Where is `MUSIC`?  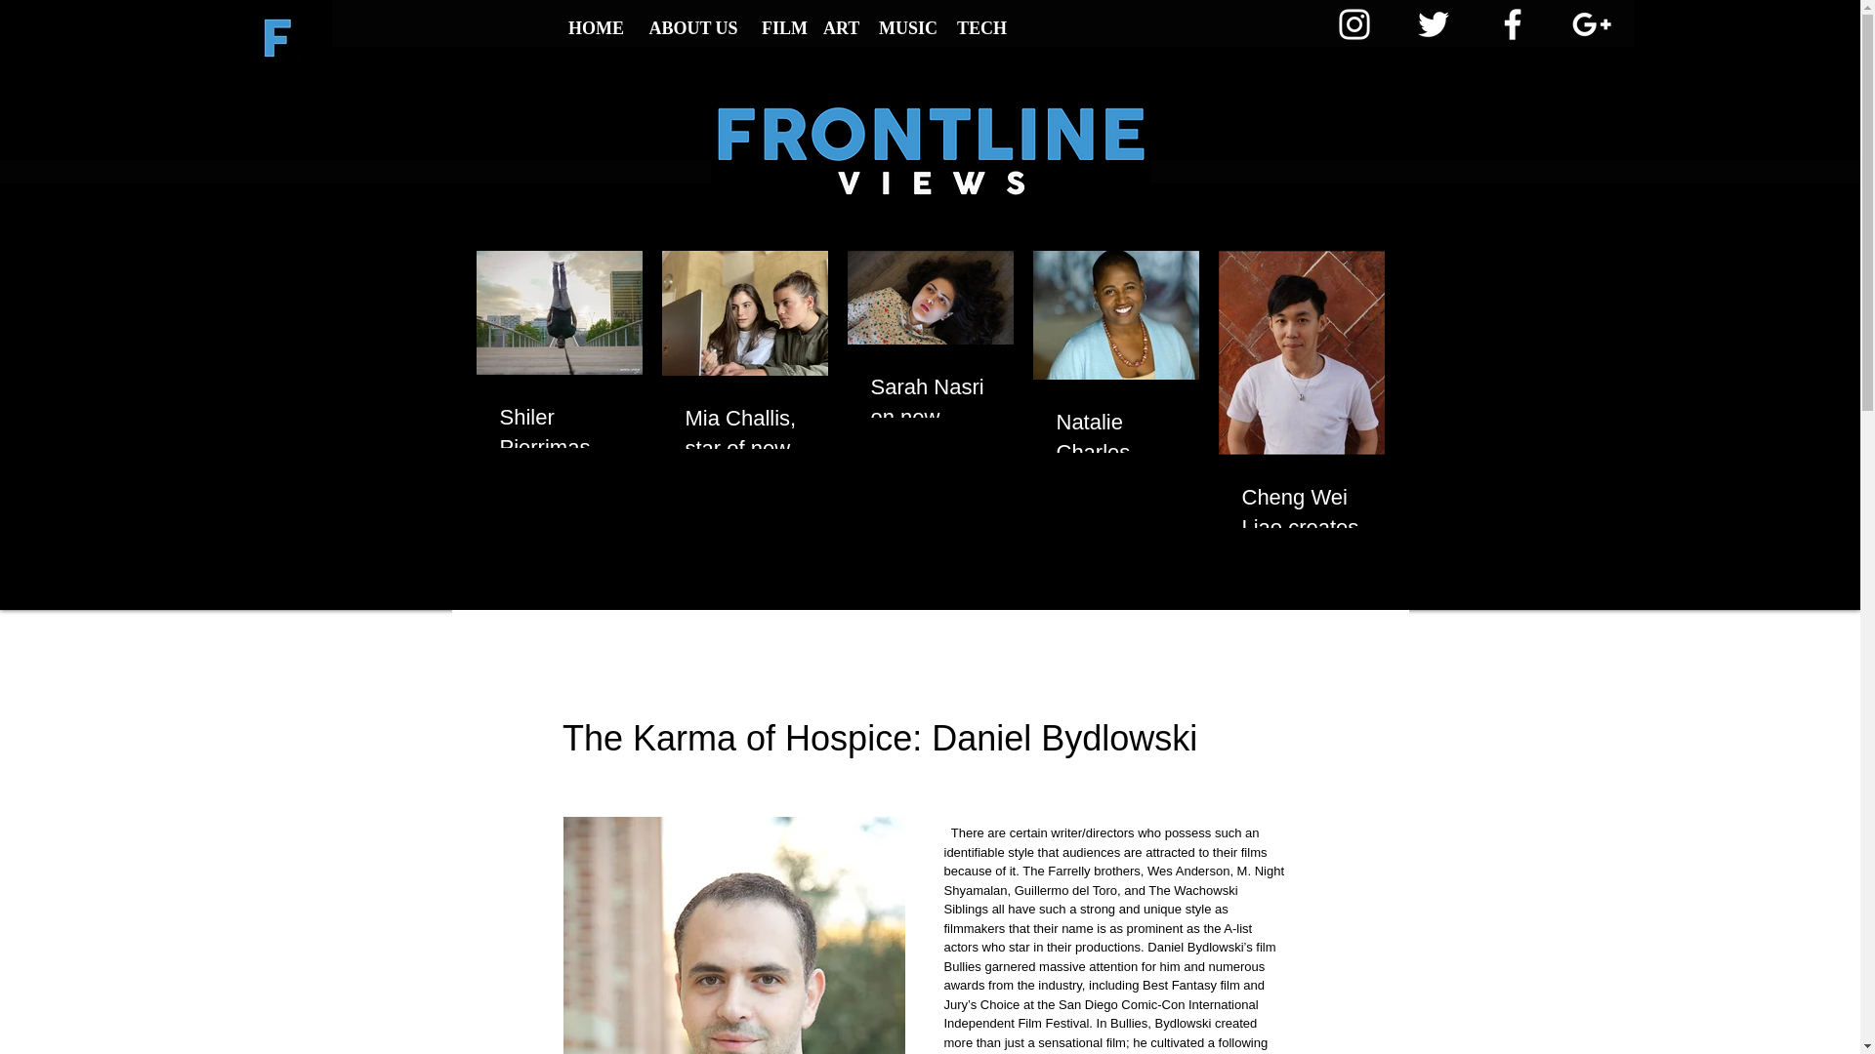
MUSIC is located at coordinates (908, 28).